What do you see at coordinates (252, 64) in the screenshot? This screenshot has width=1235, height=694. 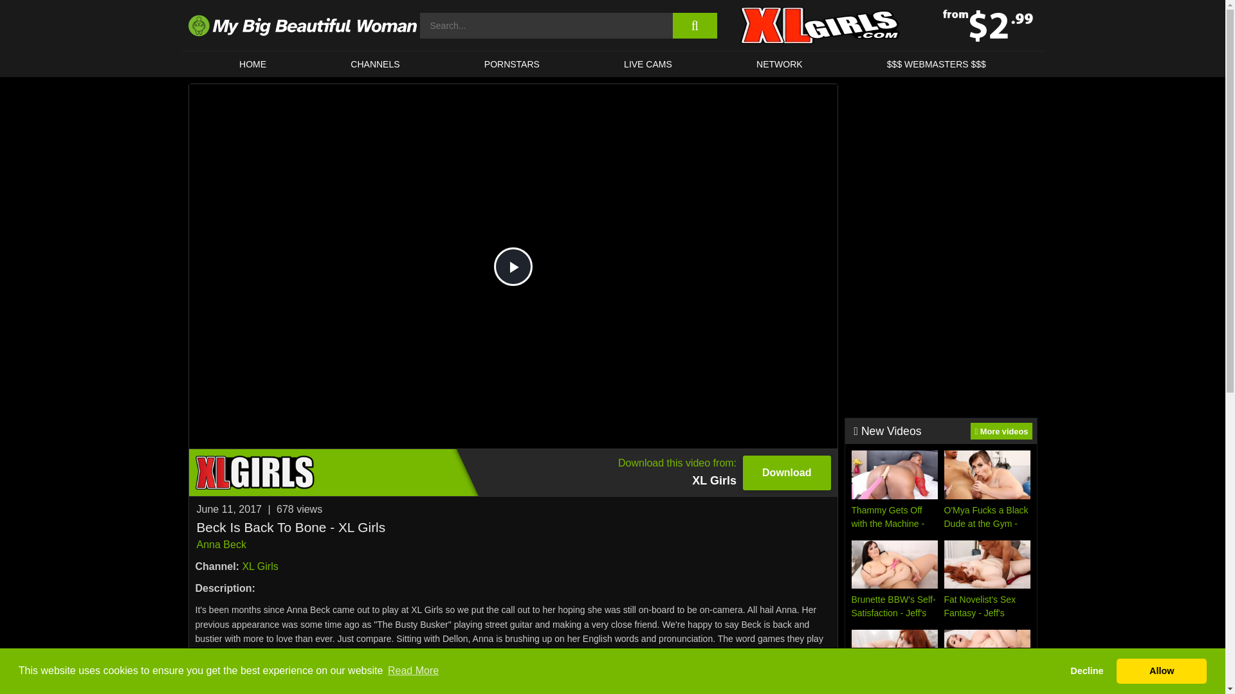 I see `HOME` at bounding box center [252, 64].